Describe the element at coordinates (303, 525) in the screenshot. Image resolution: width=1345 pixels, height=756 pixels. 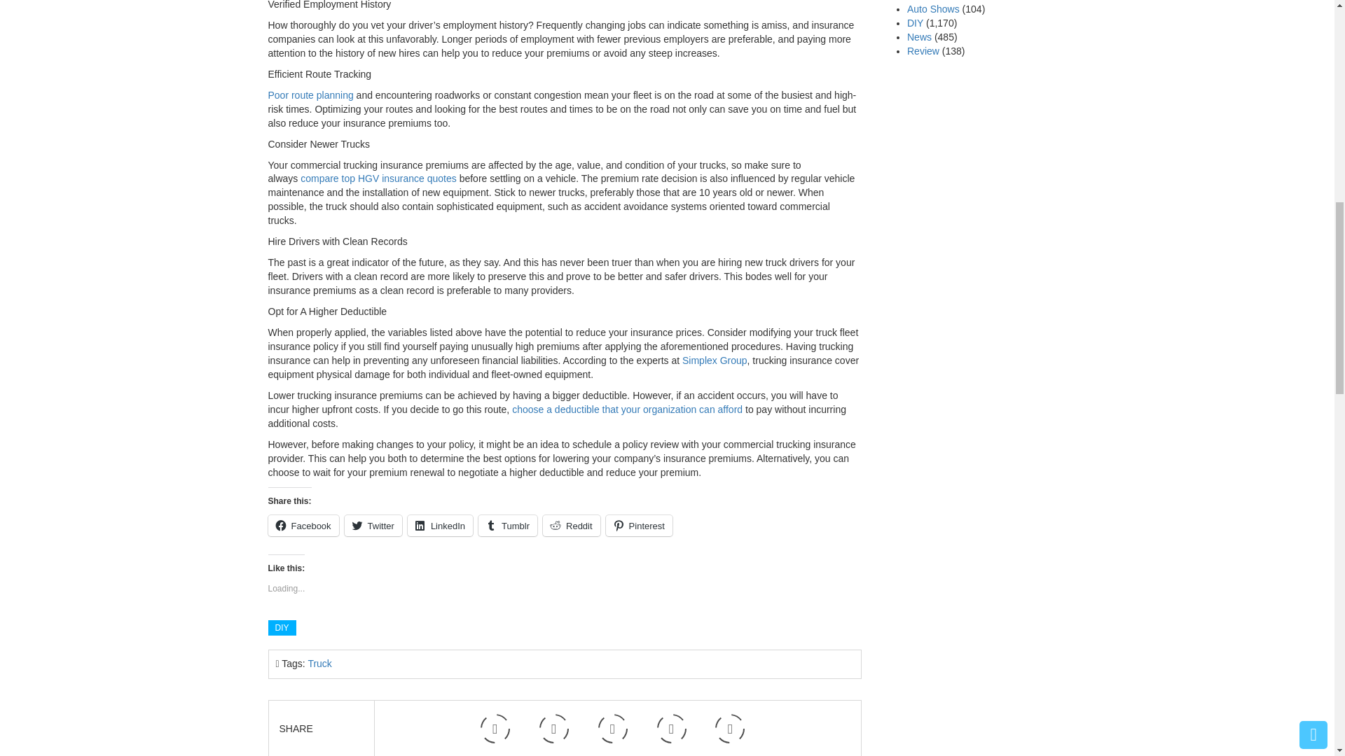
I see `Click to share on Facebook` at that location.